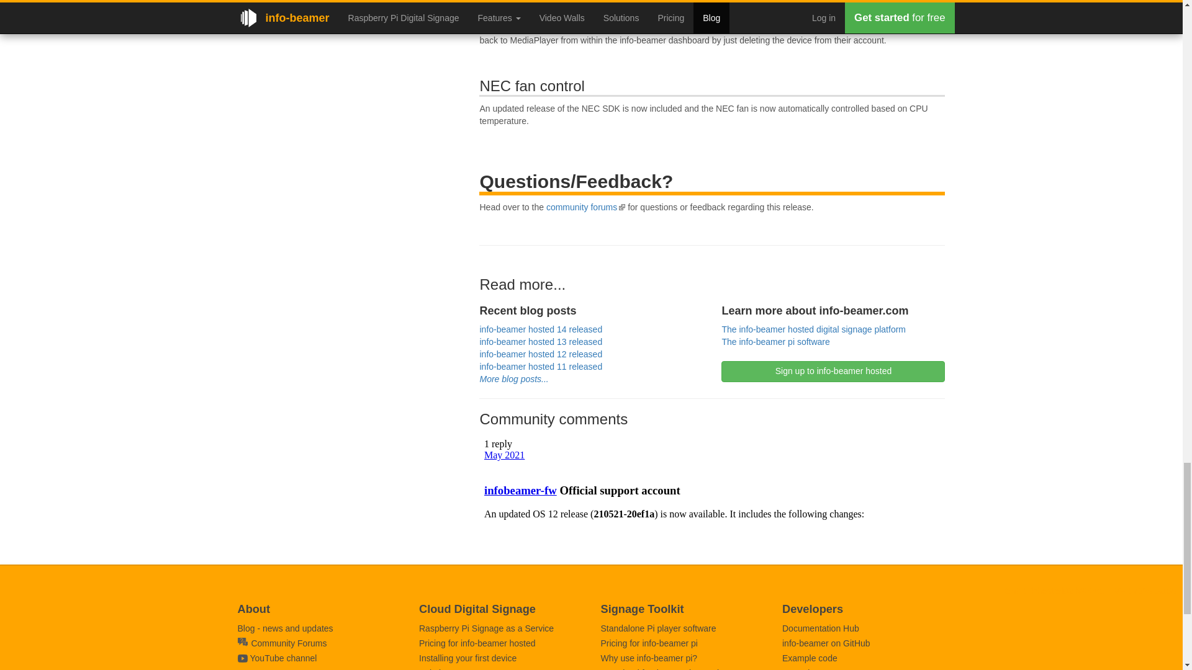 The width and height of the screenshot is (1192, 670). I want to click on community forums, so click(585, 207).